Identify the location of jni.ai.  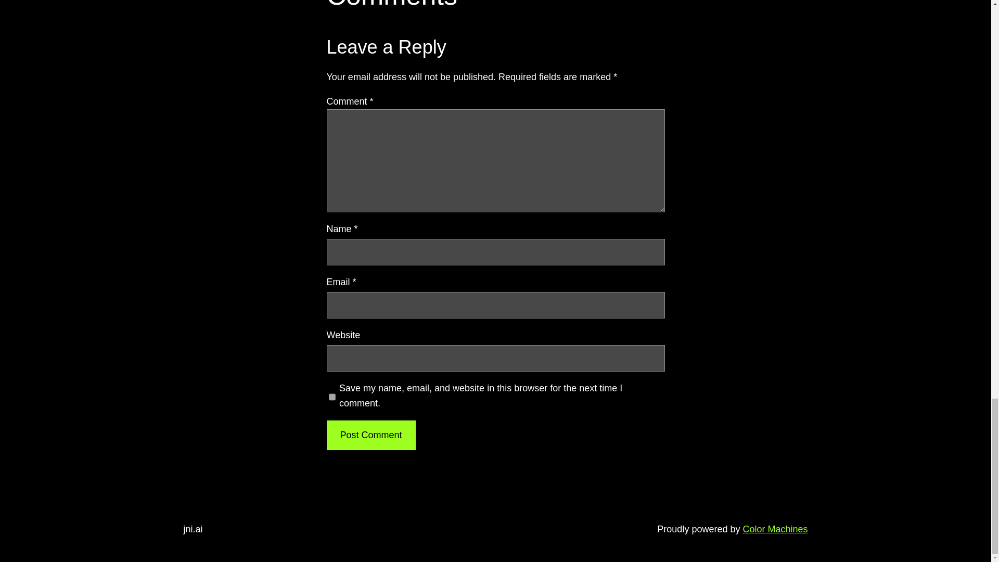
(193, 529).